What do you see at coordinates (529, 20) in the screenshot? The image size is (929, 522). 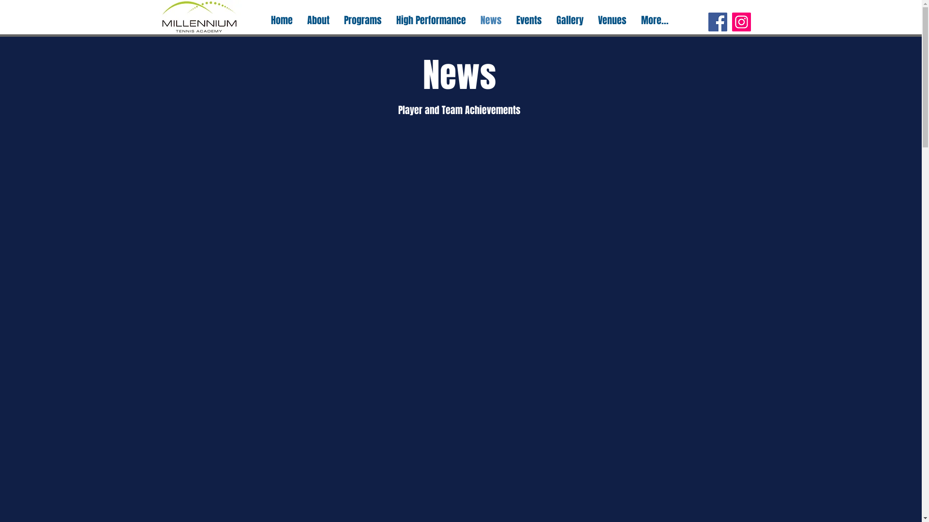 I see `Events` at bounding box center [529, 20].